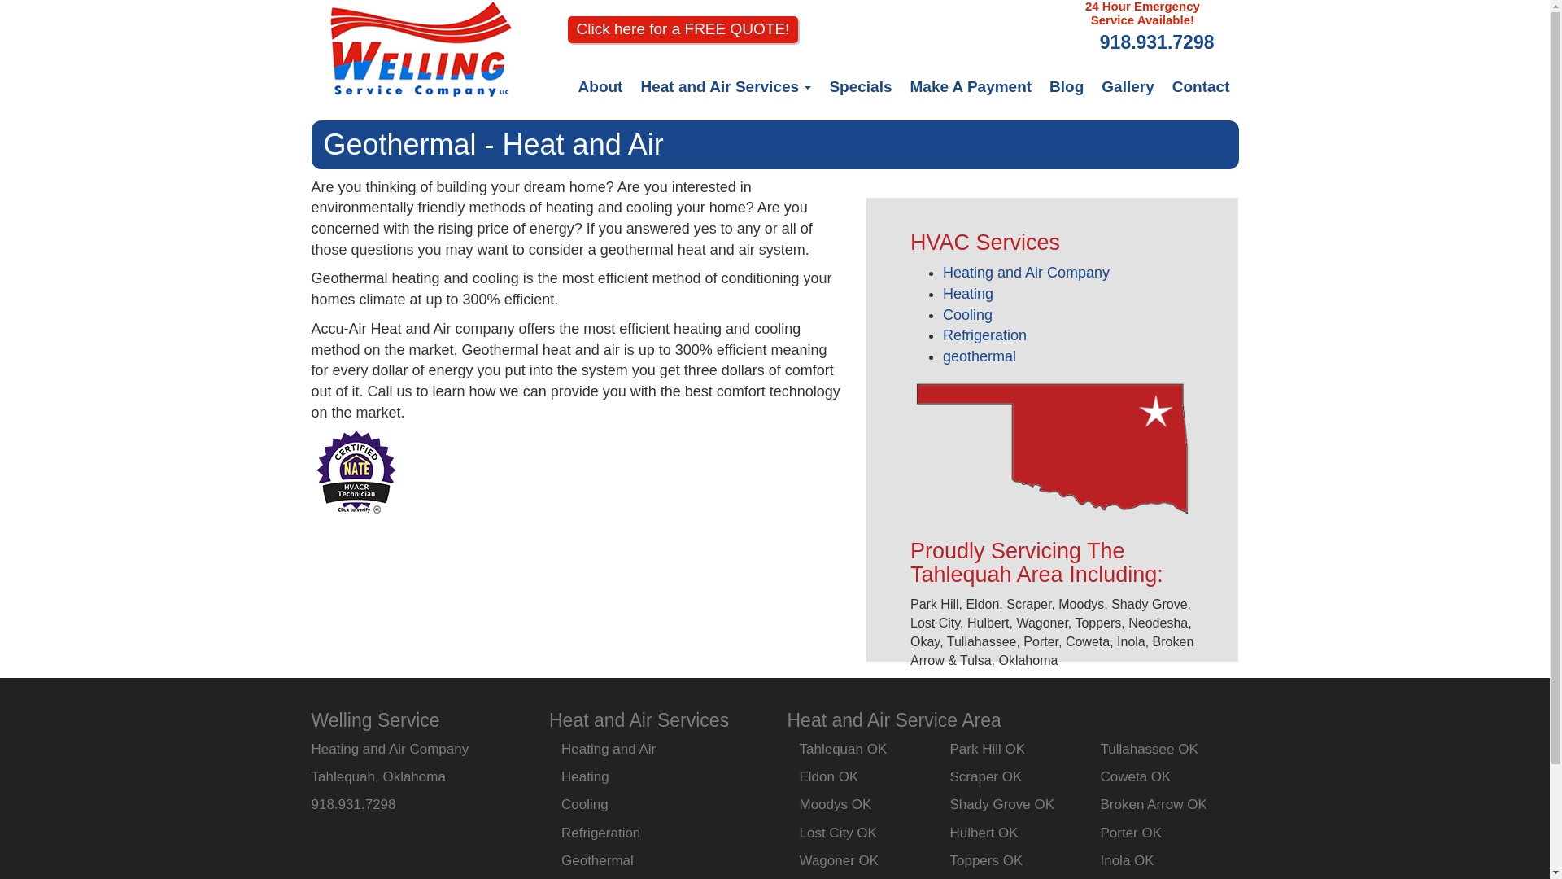 The image size is (1562, 879). What do you see at coordinates (967, 314) in the screenshot?
I see `Cooling` at bounding box center [967, 314].